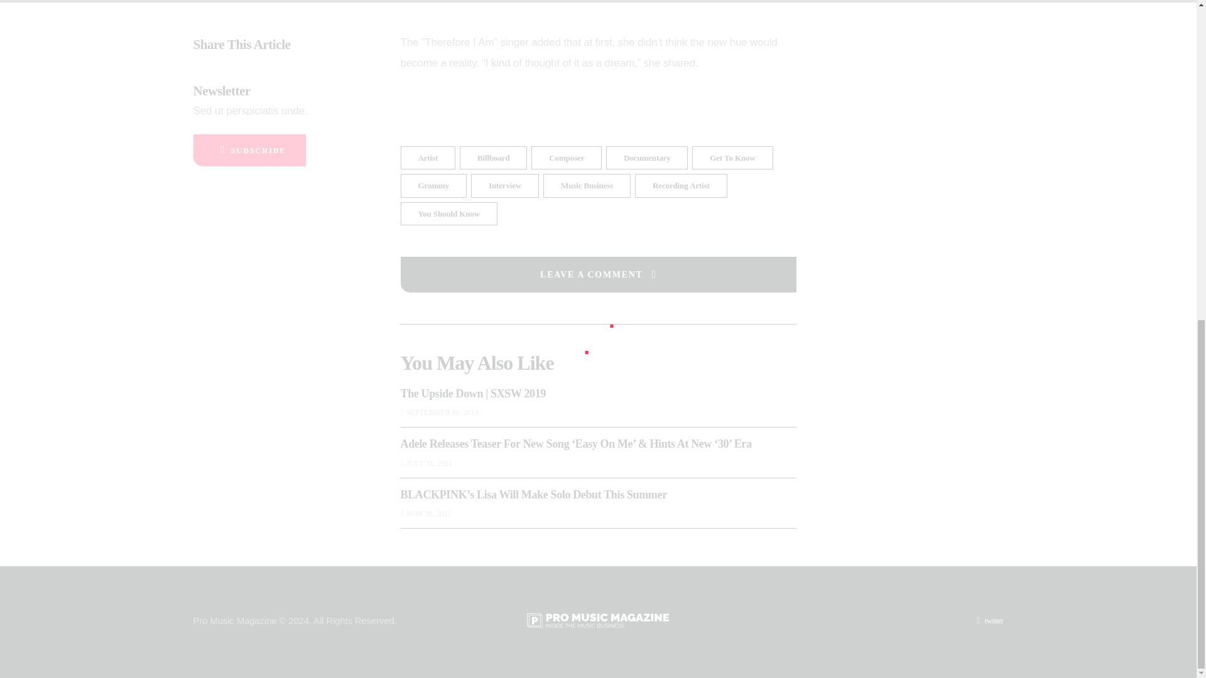  Describe the element at coordinates (433, 186) in the screenshot. I see `Grammy` at that location.